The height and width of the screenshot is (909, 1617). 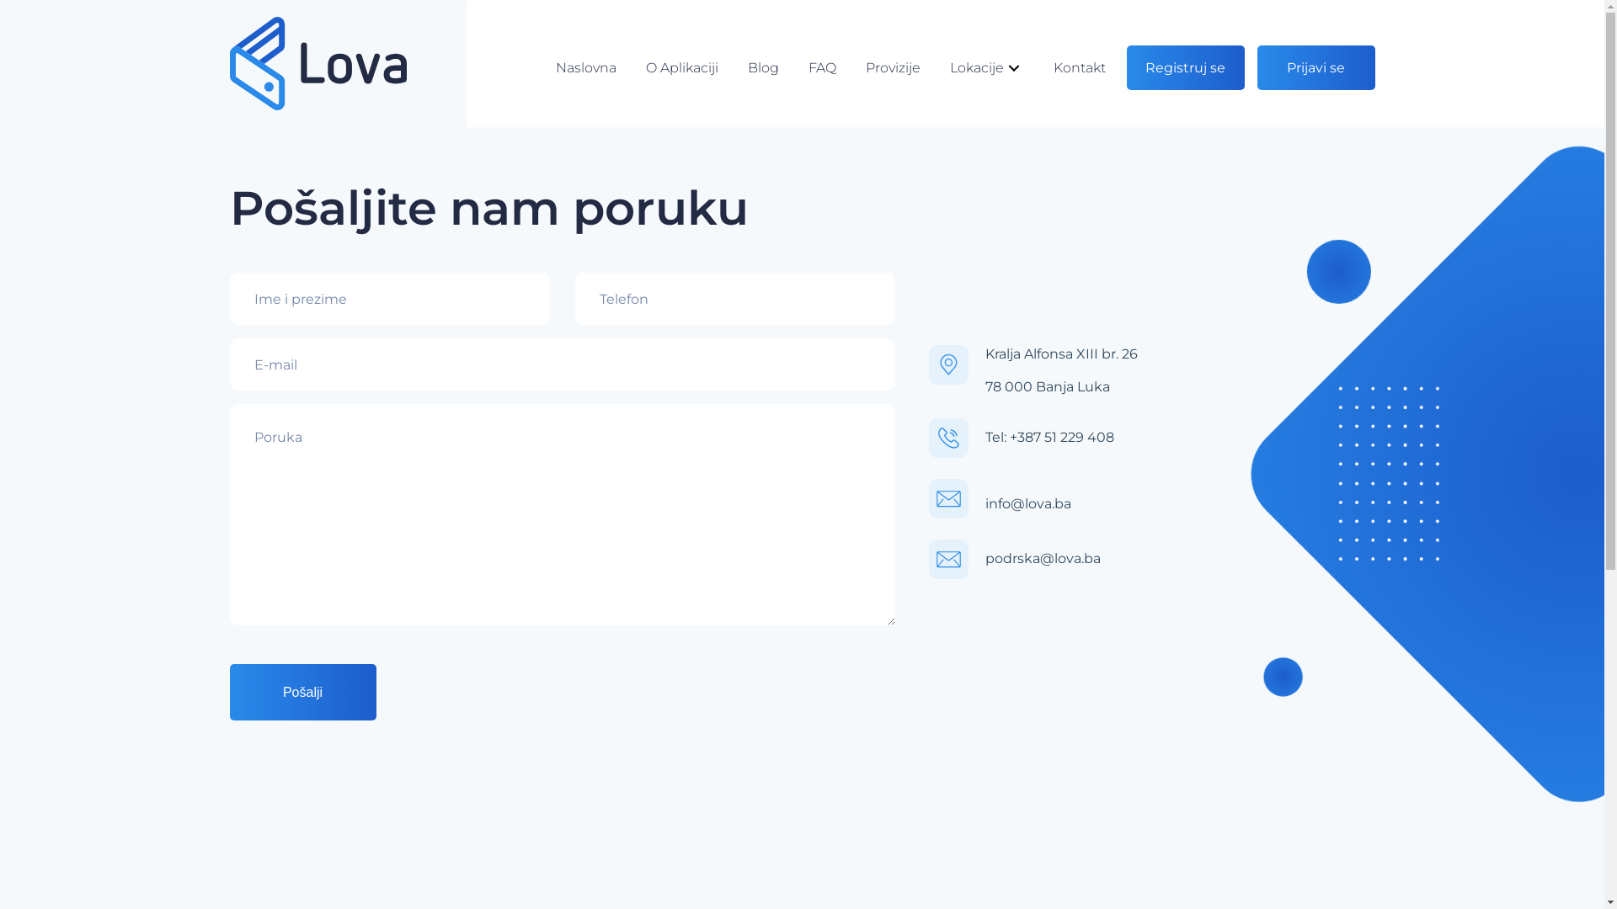 What do you see at coordinates (1186, 67) in the screenshot?
I see `Registruj se` at bounding box center [1186, 67].